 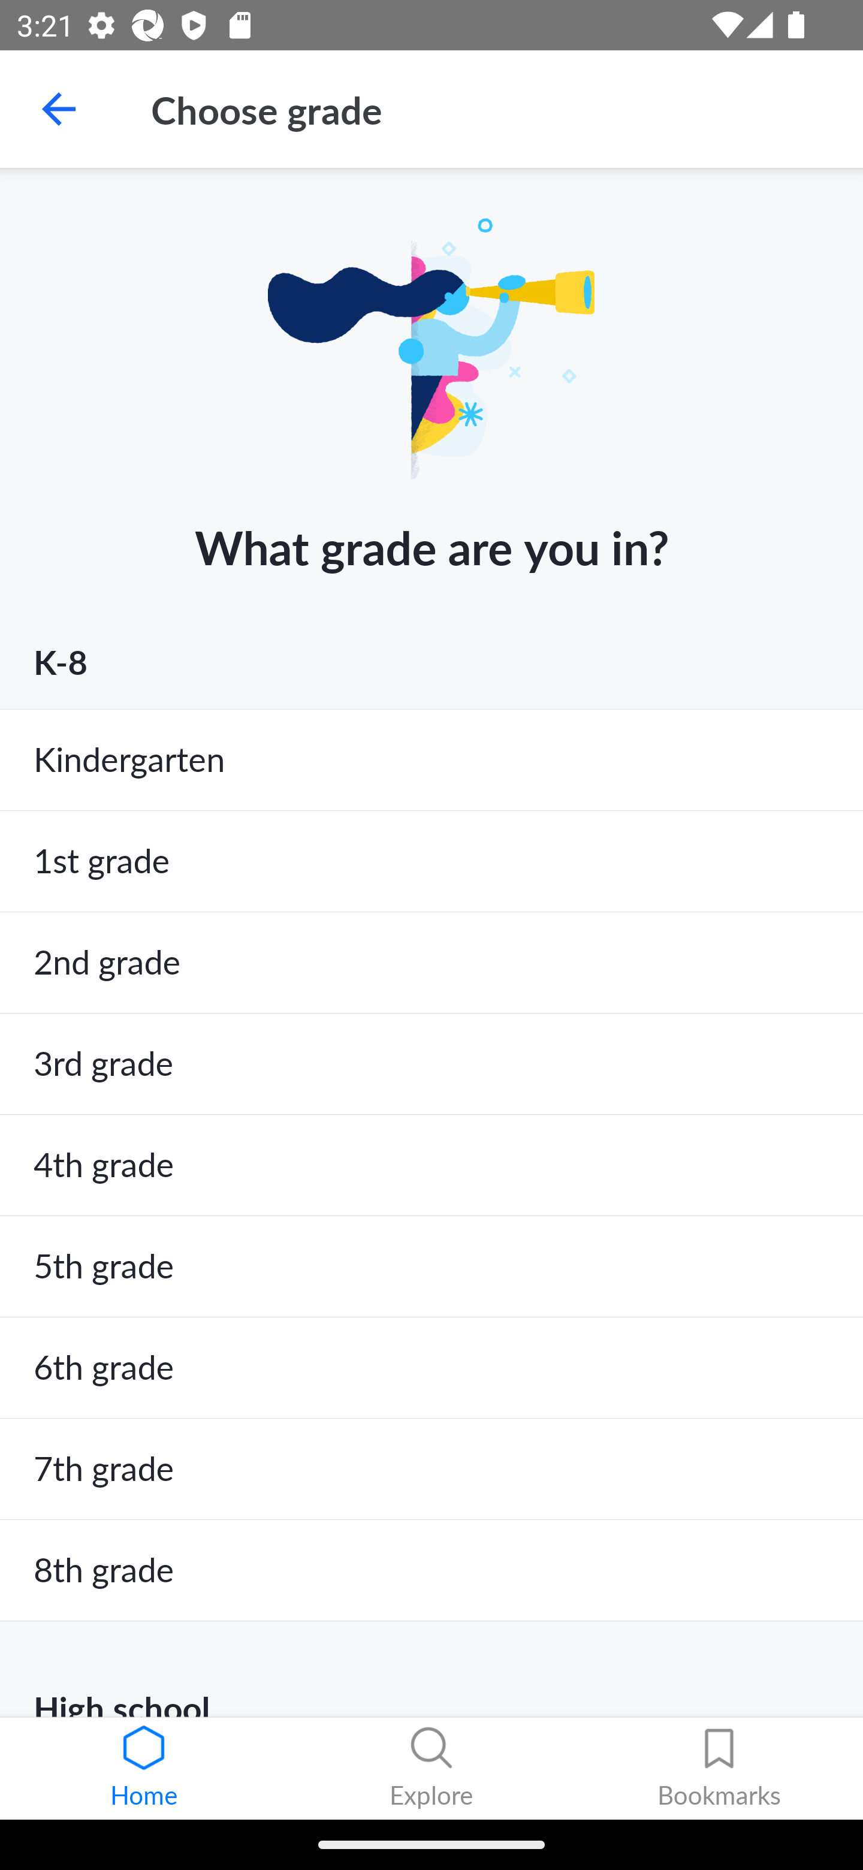 I want to click on Home, so click(x=144, y=1769).